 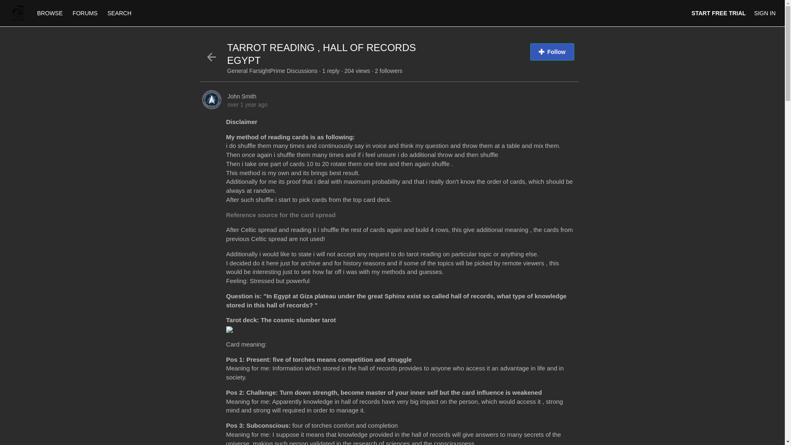 I want to click on BROWSE, so click(x=50, y=13).